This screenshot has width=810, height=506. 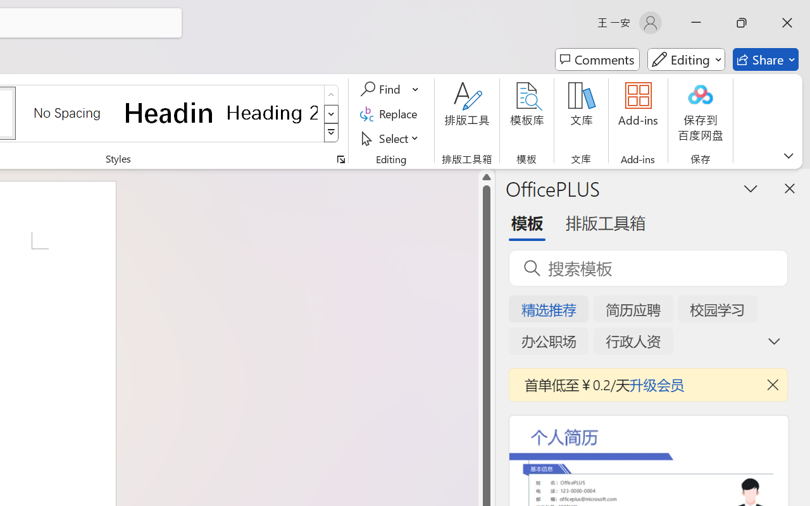 What do you see at coordinates (390, 89) in the screenshot?
I see `Find` at bounding box center [390, 89].